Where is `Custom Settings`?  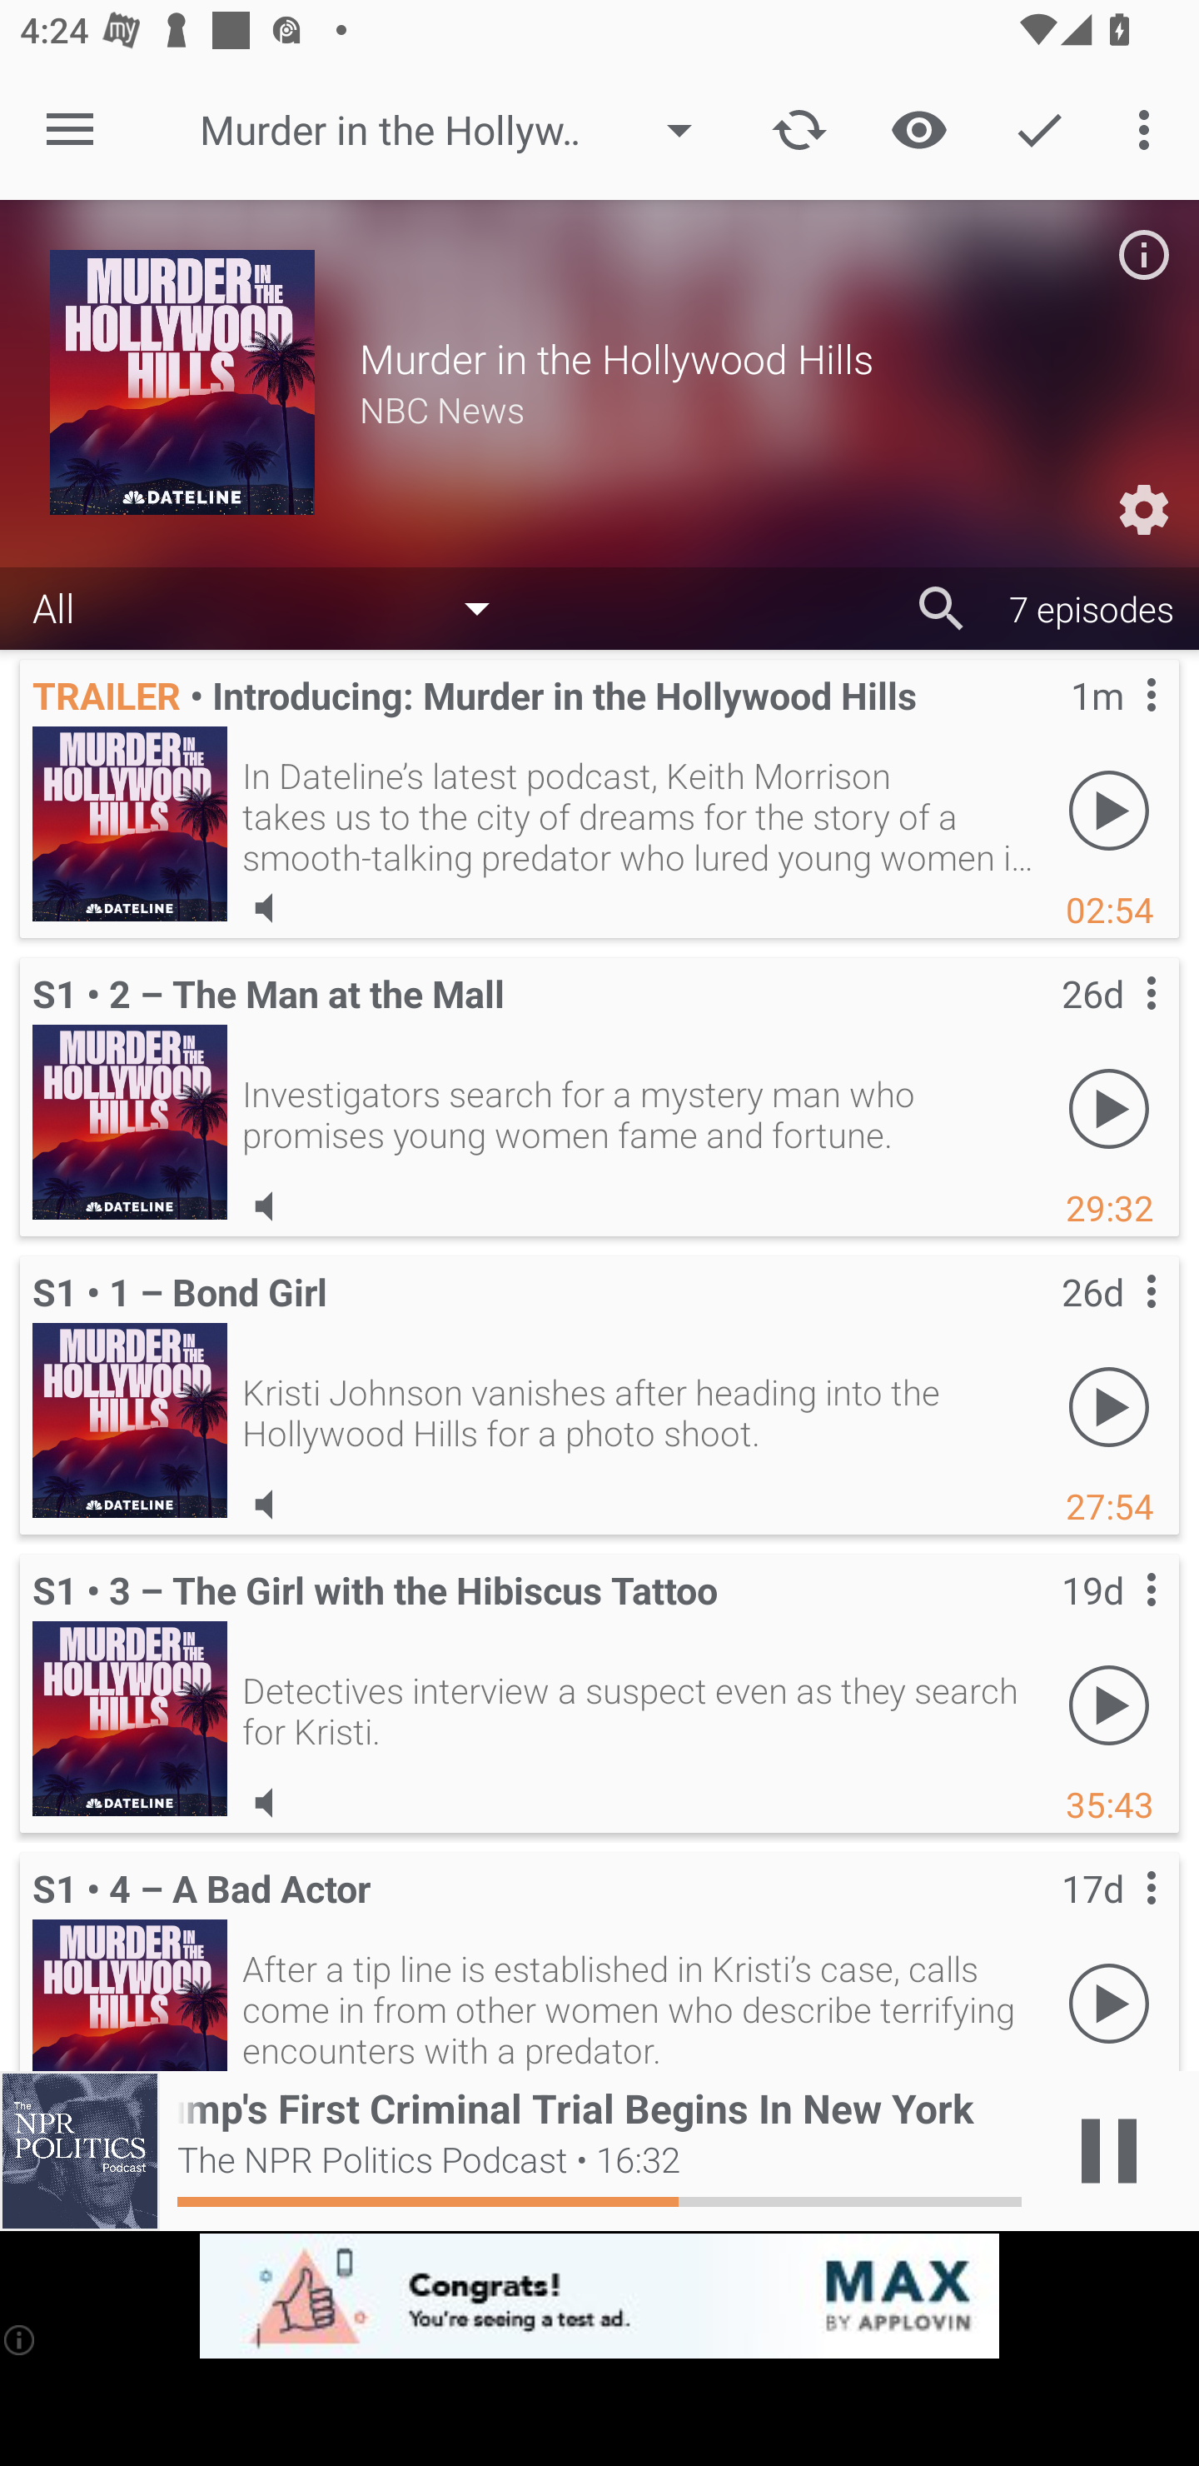 Custom Settings is located at coordinates (1144, 508).